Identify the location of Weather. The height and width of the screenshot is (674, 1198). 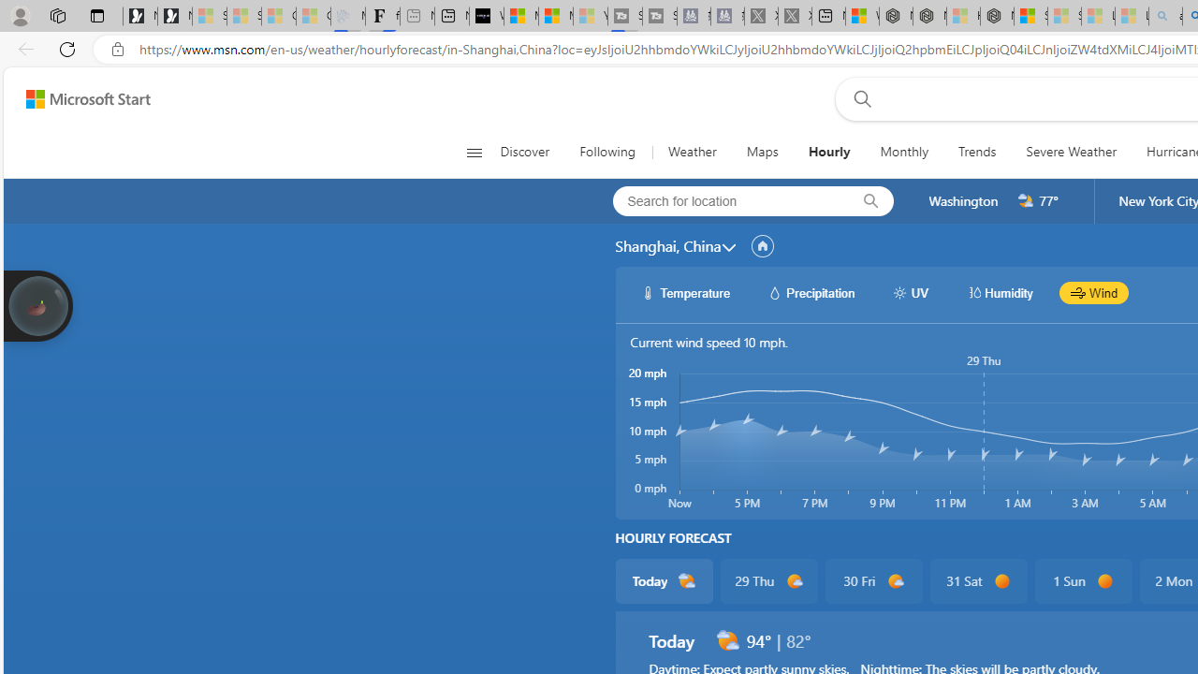
(691, 152).